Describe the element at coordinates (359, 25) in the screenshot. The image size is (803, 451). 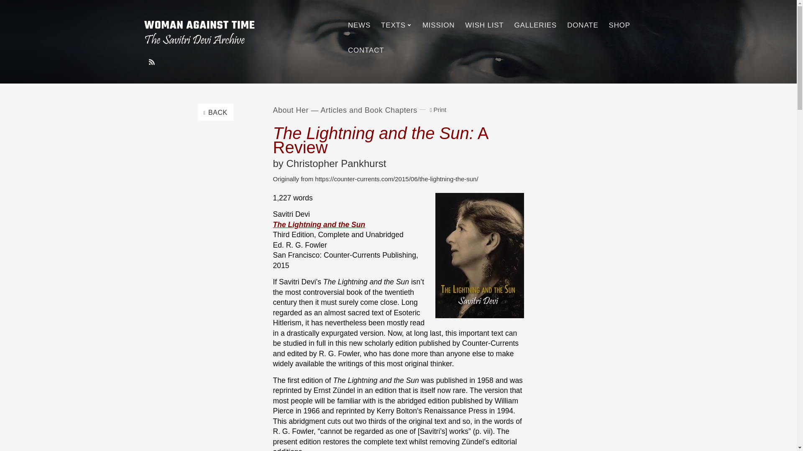
I see `NEWS` at that location.